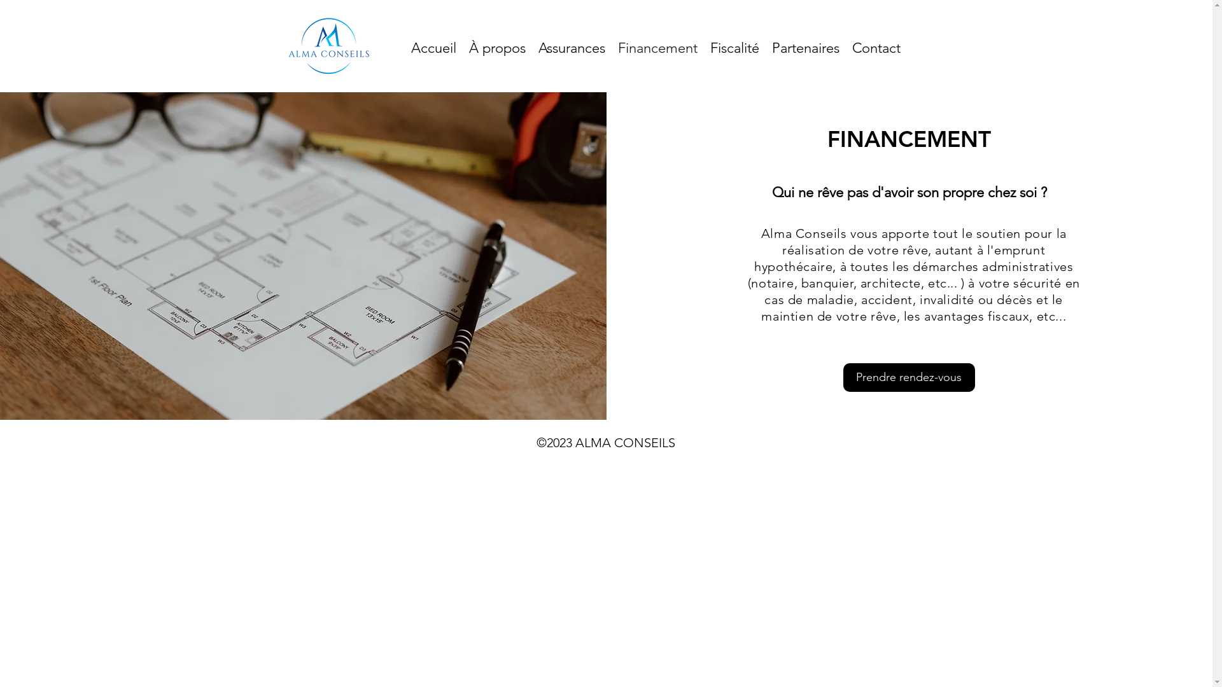 This screenshot has width=1222, height=687. Describe the element at coordinates (876, 48) in the screenshot. I see `Contact` at that location.